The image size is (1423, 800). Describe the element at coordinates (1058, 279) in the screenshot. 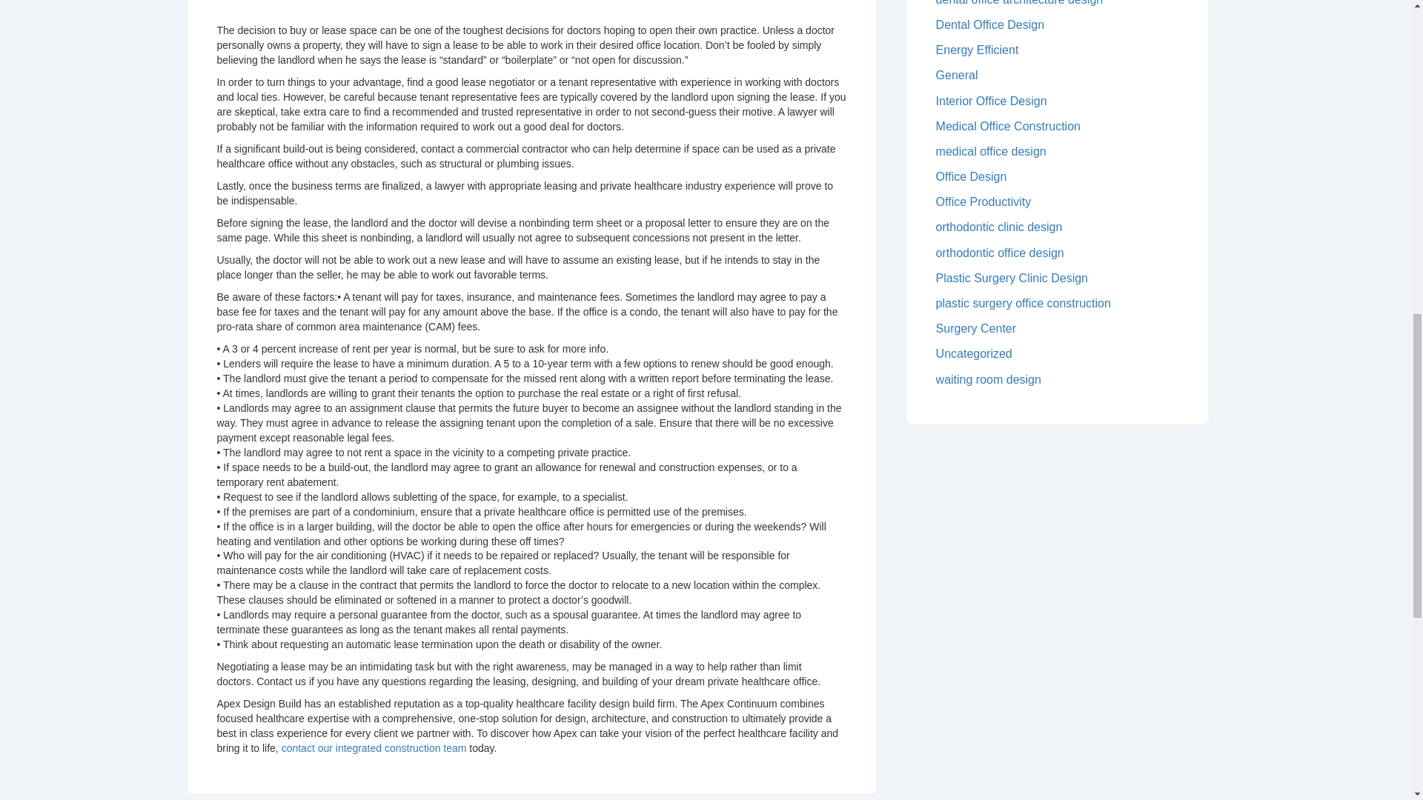

I see `Plastic Surgery Clinic Design` at that location.